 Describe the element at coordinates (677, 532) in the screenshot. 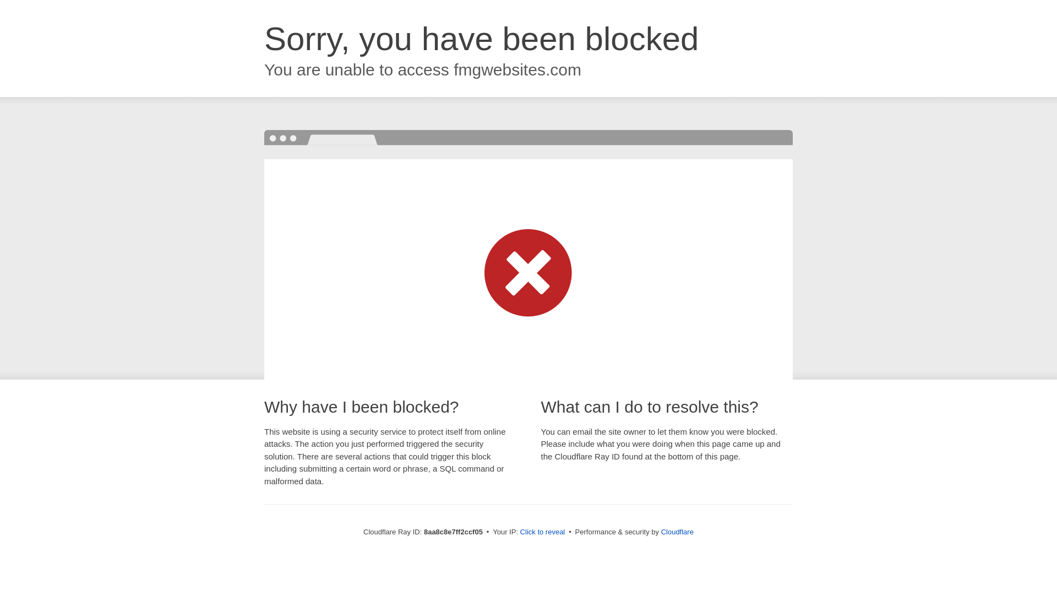

I see `Cloudflare` at that location.